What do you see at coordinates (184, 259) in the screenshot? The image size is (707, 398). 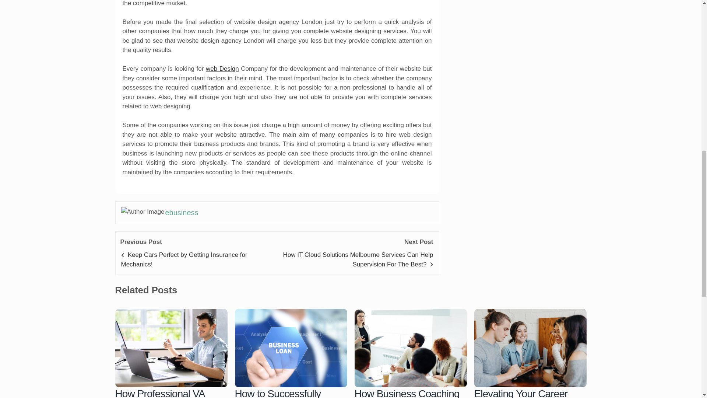 I see `Keep Cars Perfect by Getting Insurance for Mechanics!` at bounding box center [184, 259].